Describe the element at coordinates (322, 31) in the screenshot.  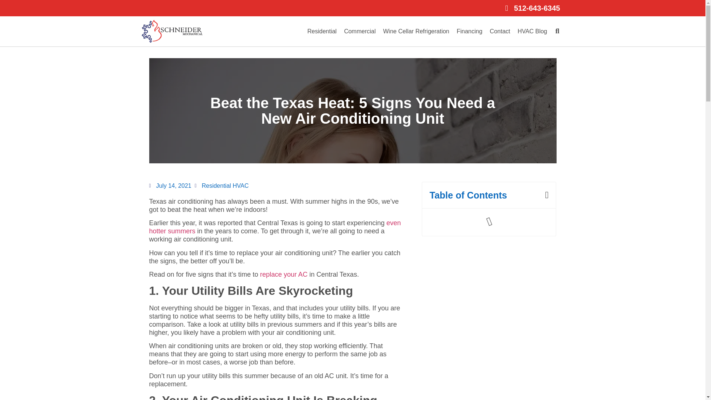
I see `Residential` at that location.